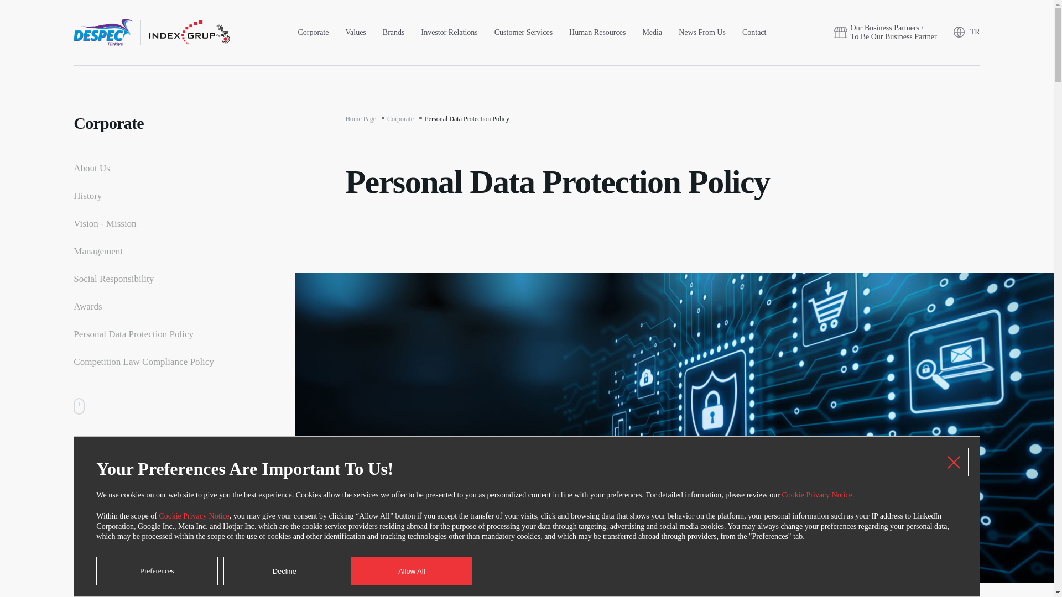  I want to click on Investor Relations, so click(449, 32).